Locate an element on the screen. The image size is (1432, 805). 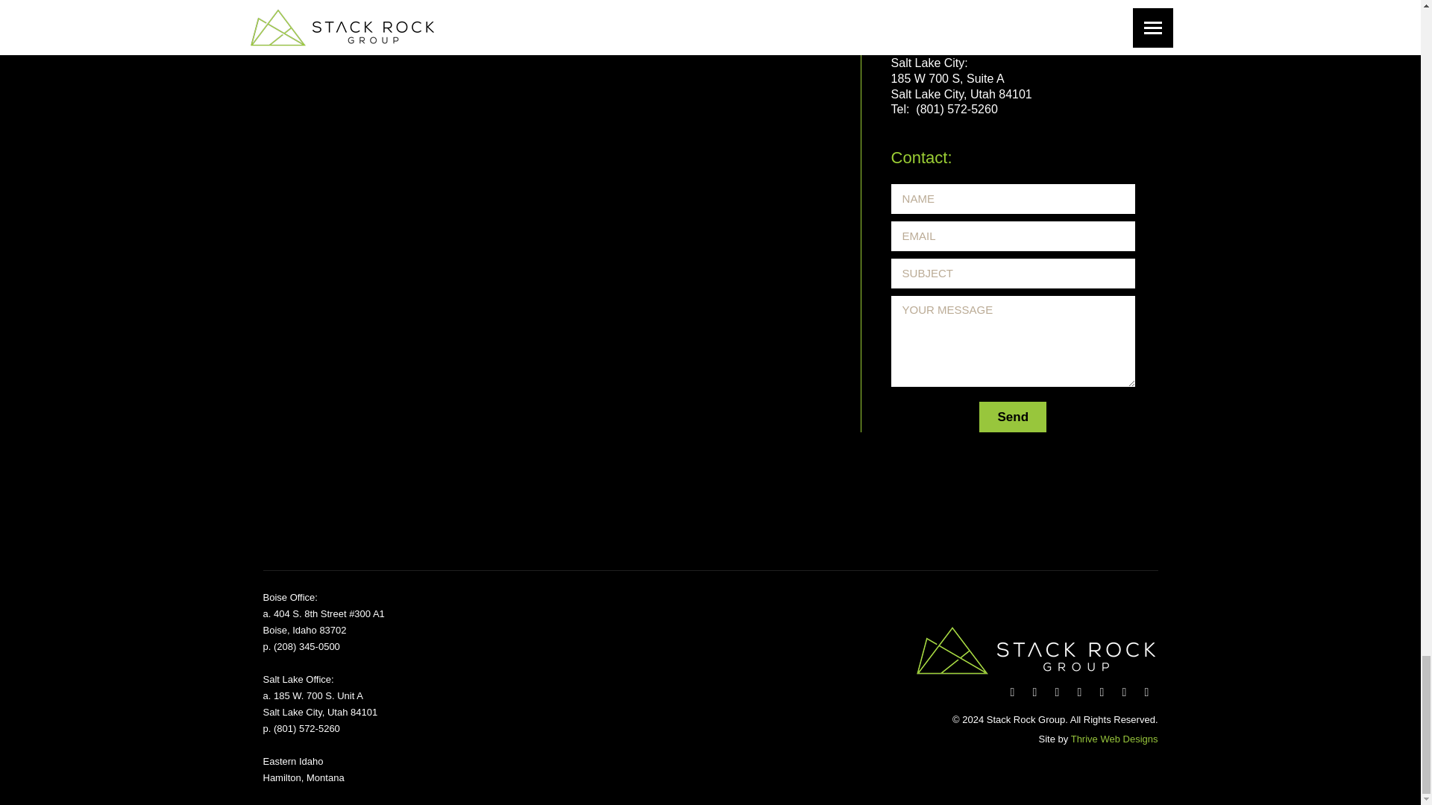
Twitter page opens in new window is located at coordinates (1034, 692).